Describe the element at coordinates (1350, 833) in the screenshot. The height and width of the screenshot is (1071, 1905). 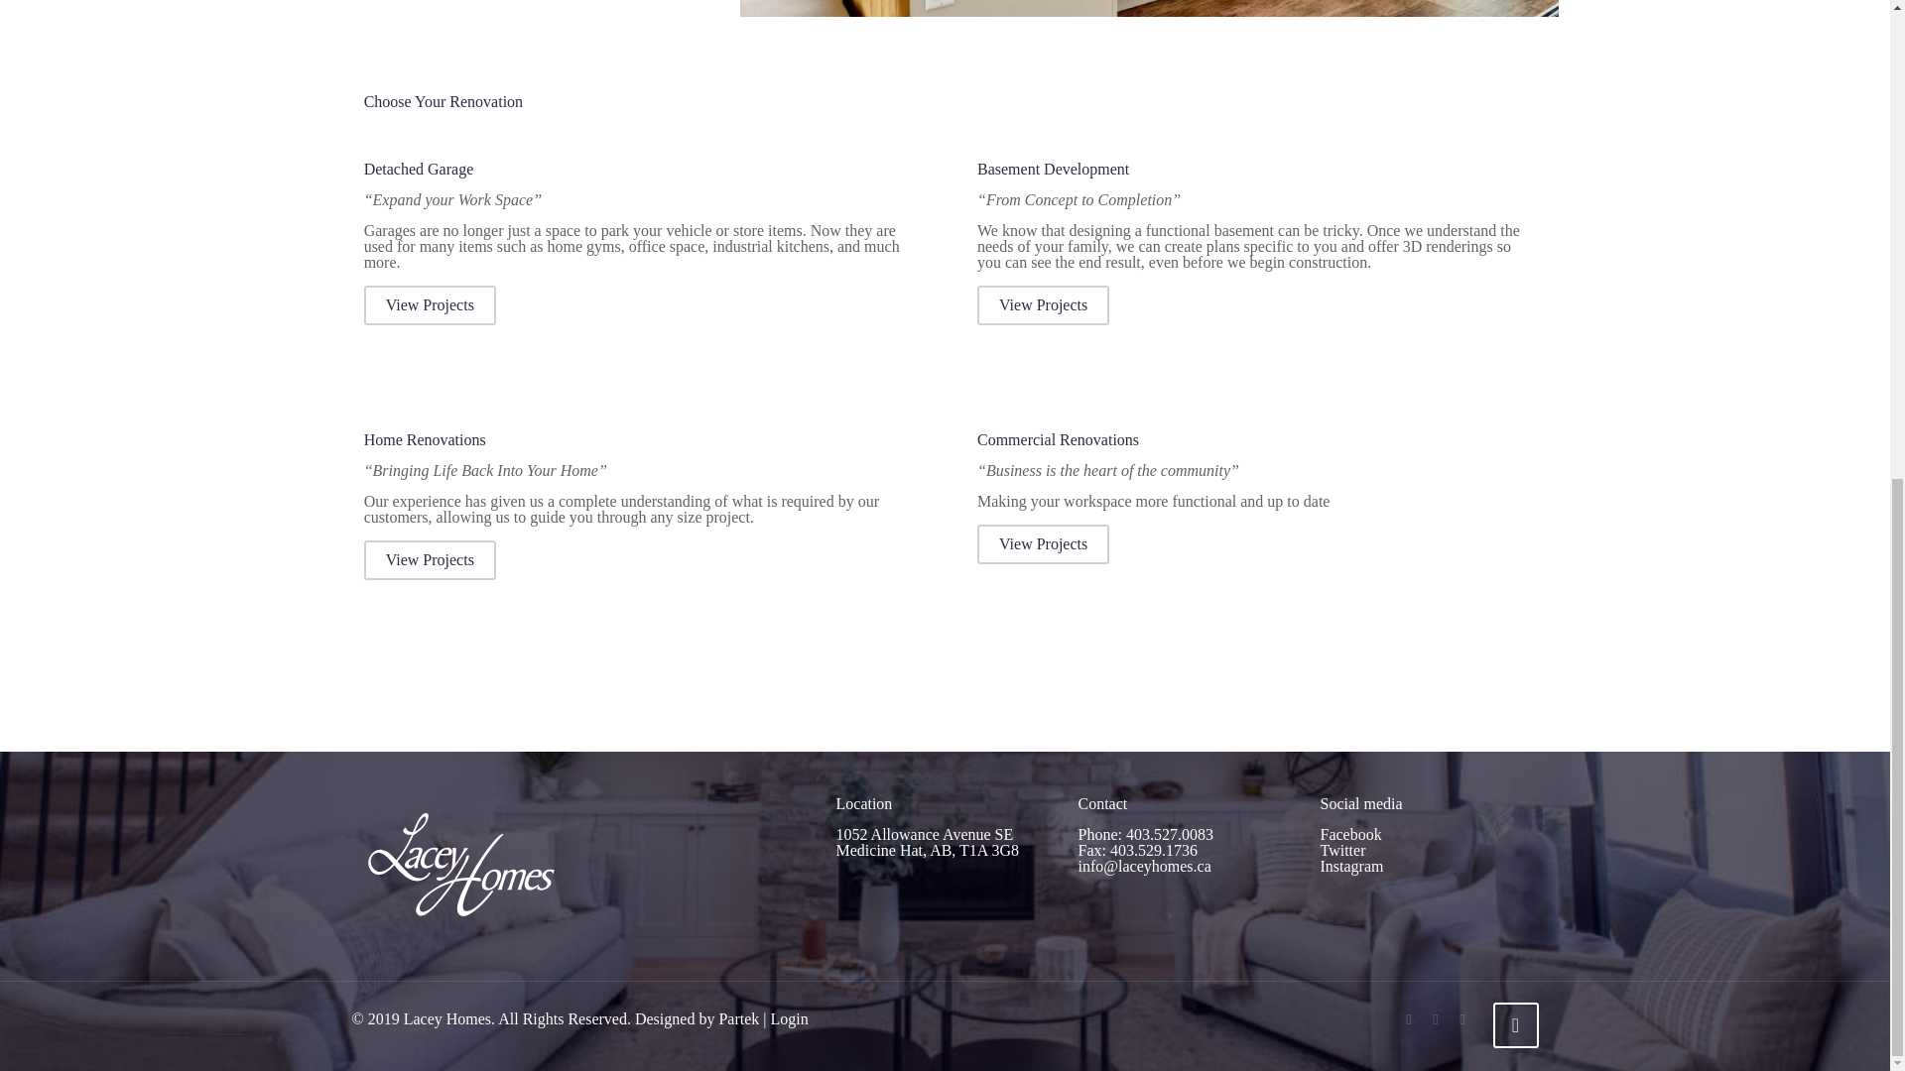
I see `Facebook` at that location.